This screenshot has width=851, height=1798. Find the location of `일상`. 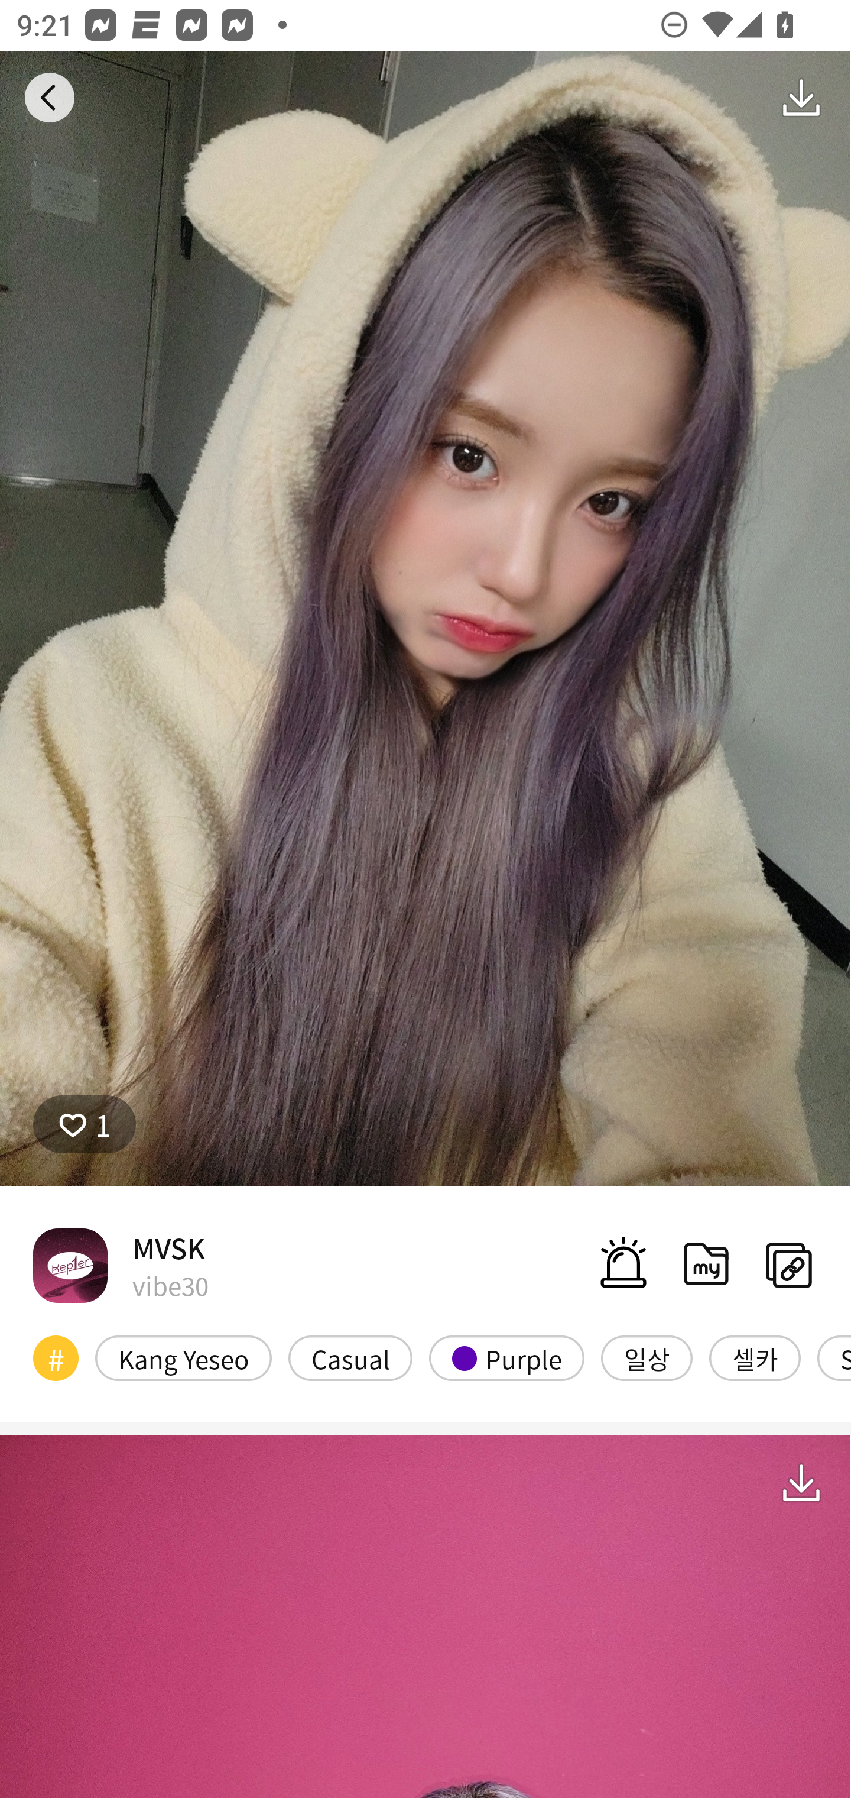

일상 is located at coordinates (647, 1358).